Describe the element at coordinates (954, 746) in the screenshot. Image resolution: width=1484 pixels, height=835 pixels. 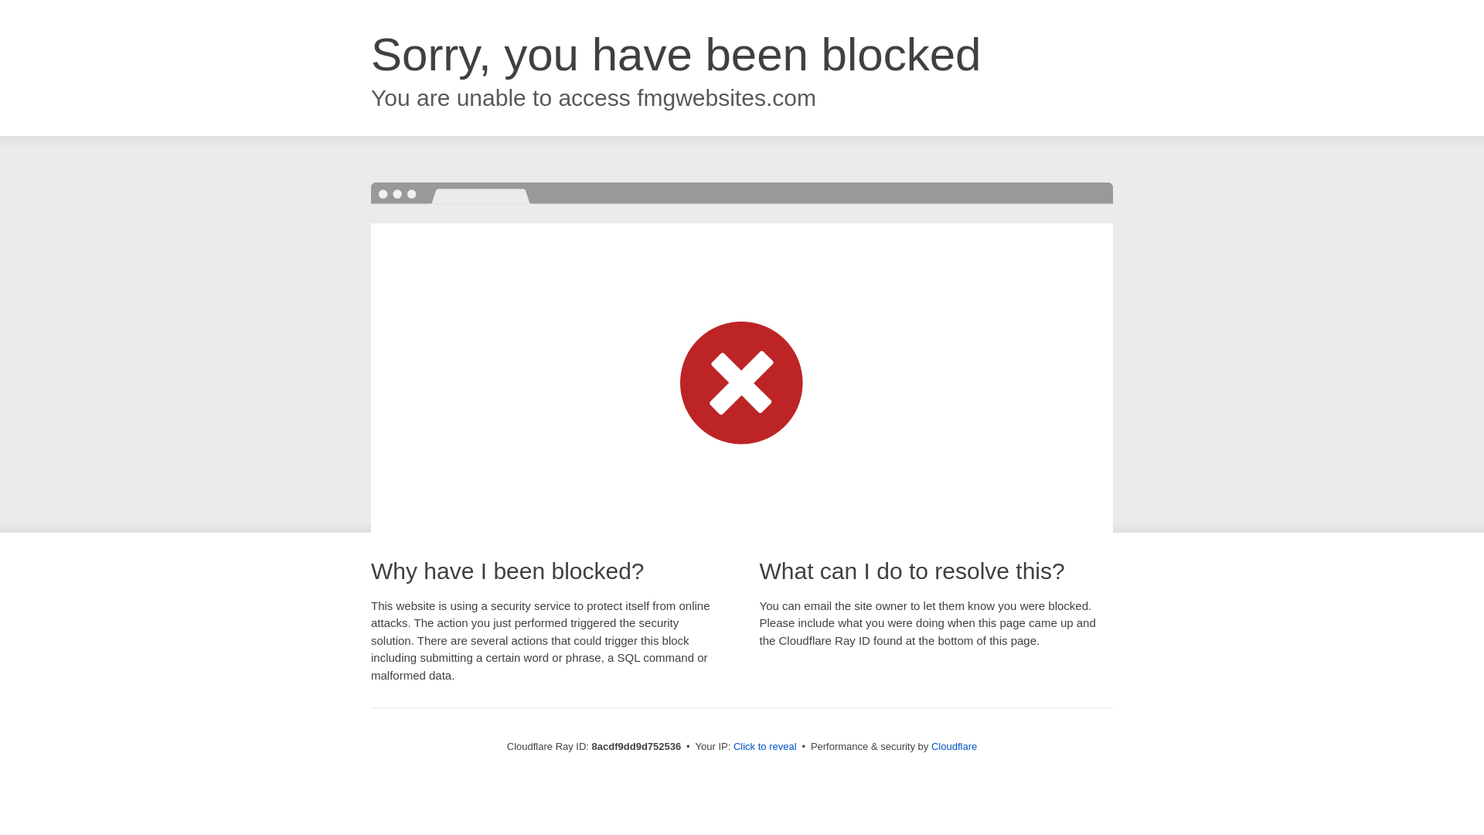
I see `Cloudflare` at that location.